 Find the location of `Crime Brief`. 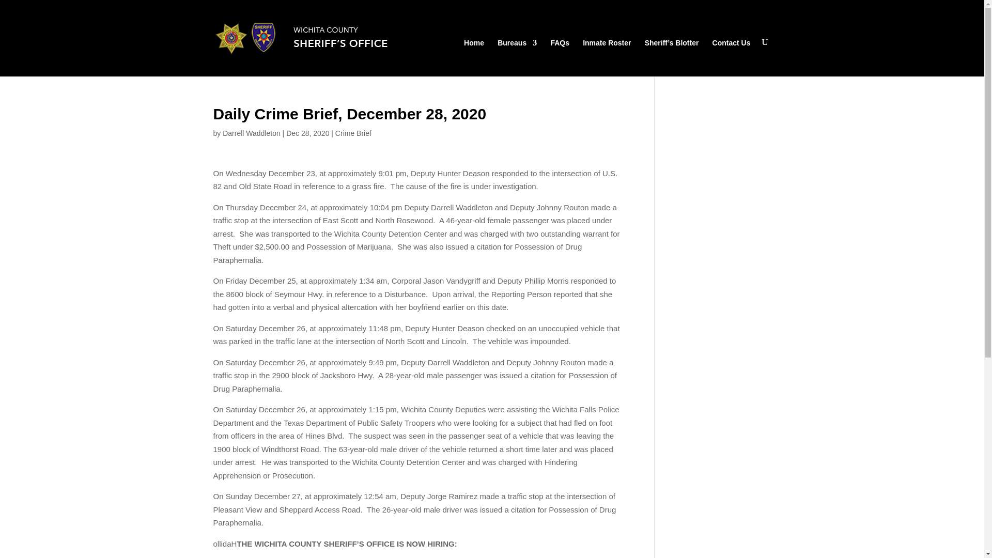

Crime Brief is located at coordinates (353, 133).